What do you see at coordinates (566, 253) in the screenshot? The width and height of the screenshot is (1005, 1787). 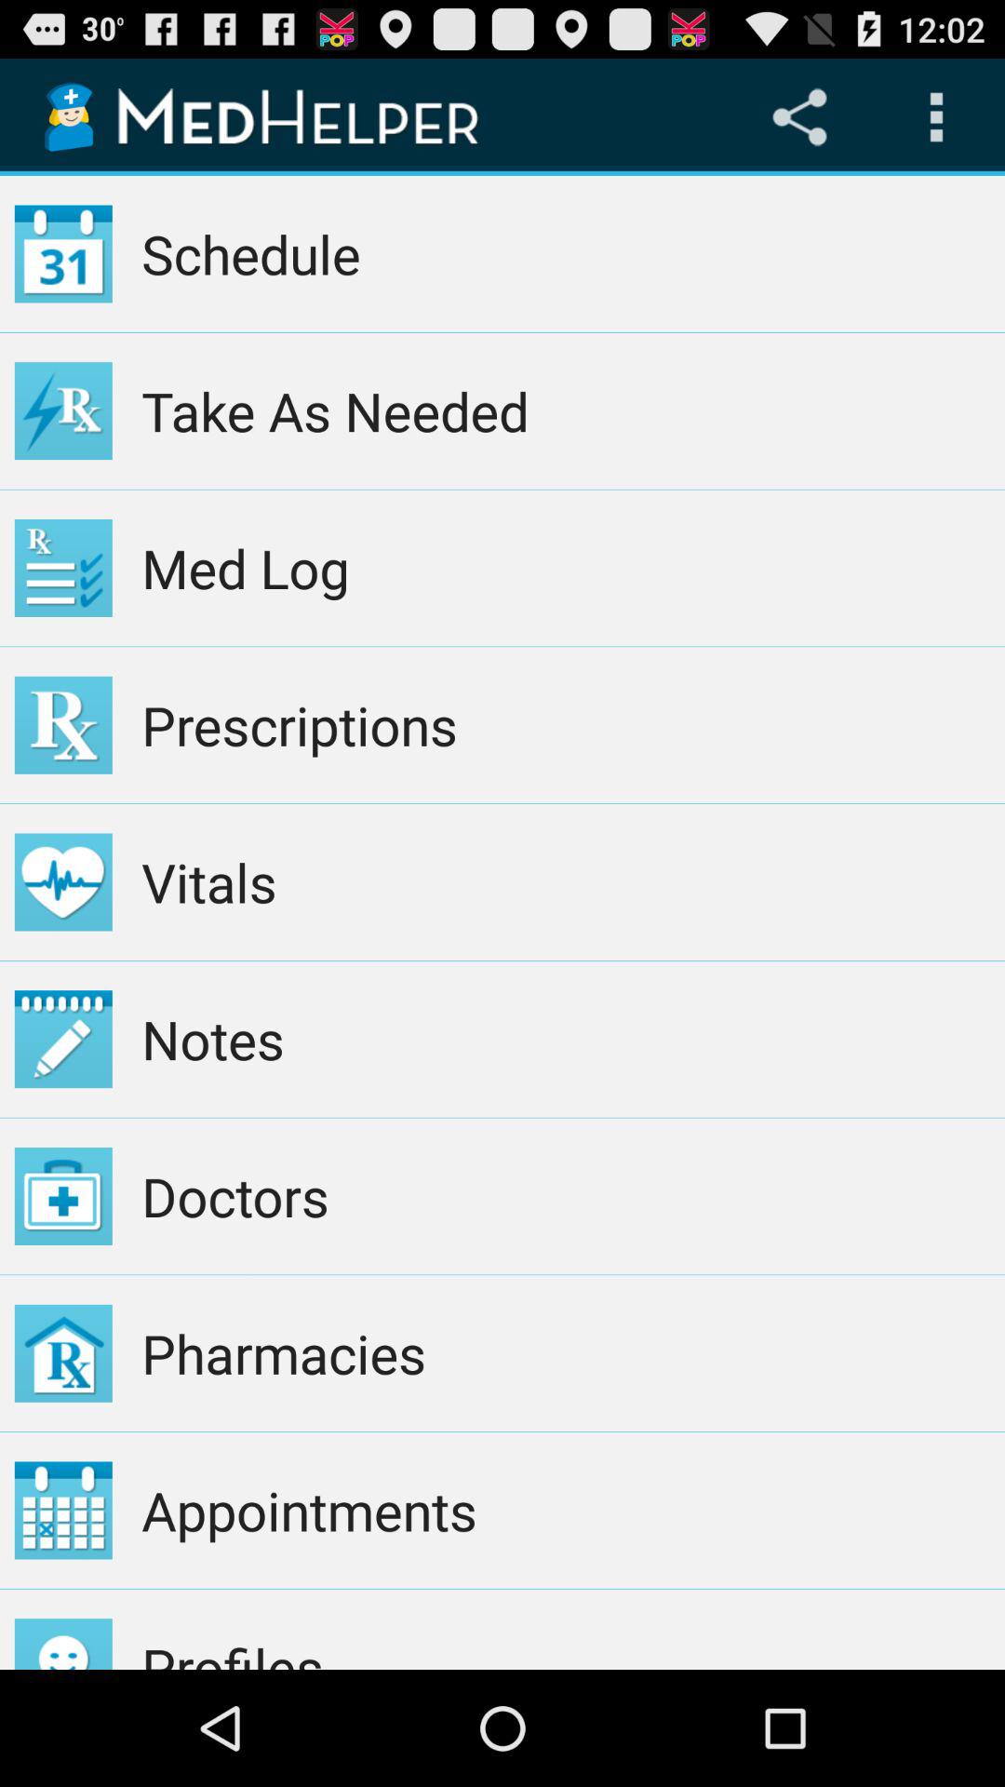 I see `choose the icon above take as needed item` at bounding box center [566, 253].